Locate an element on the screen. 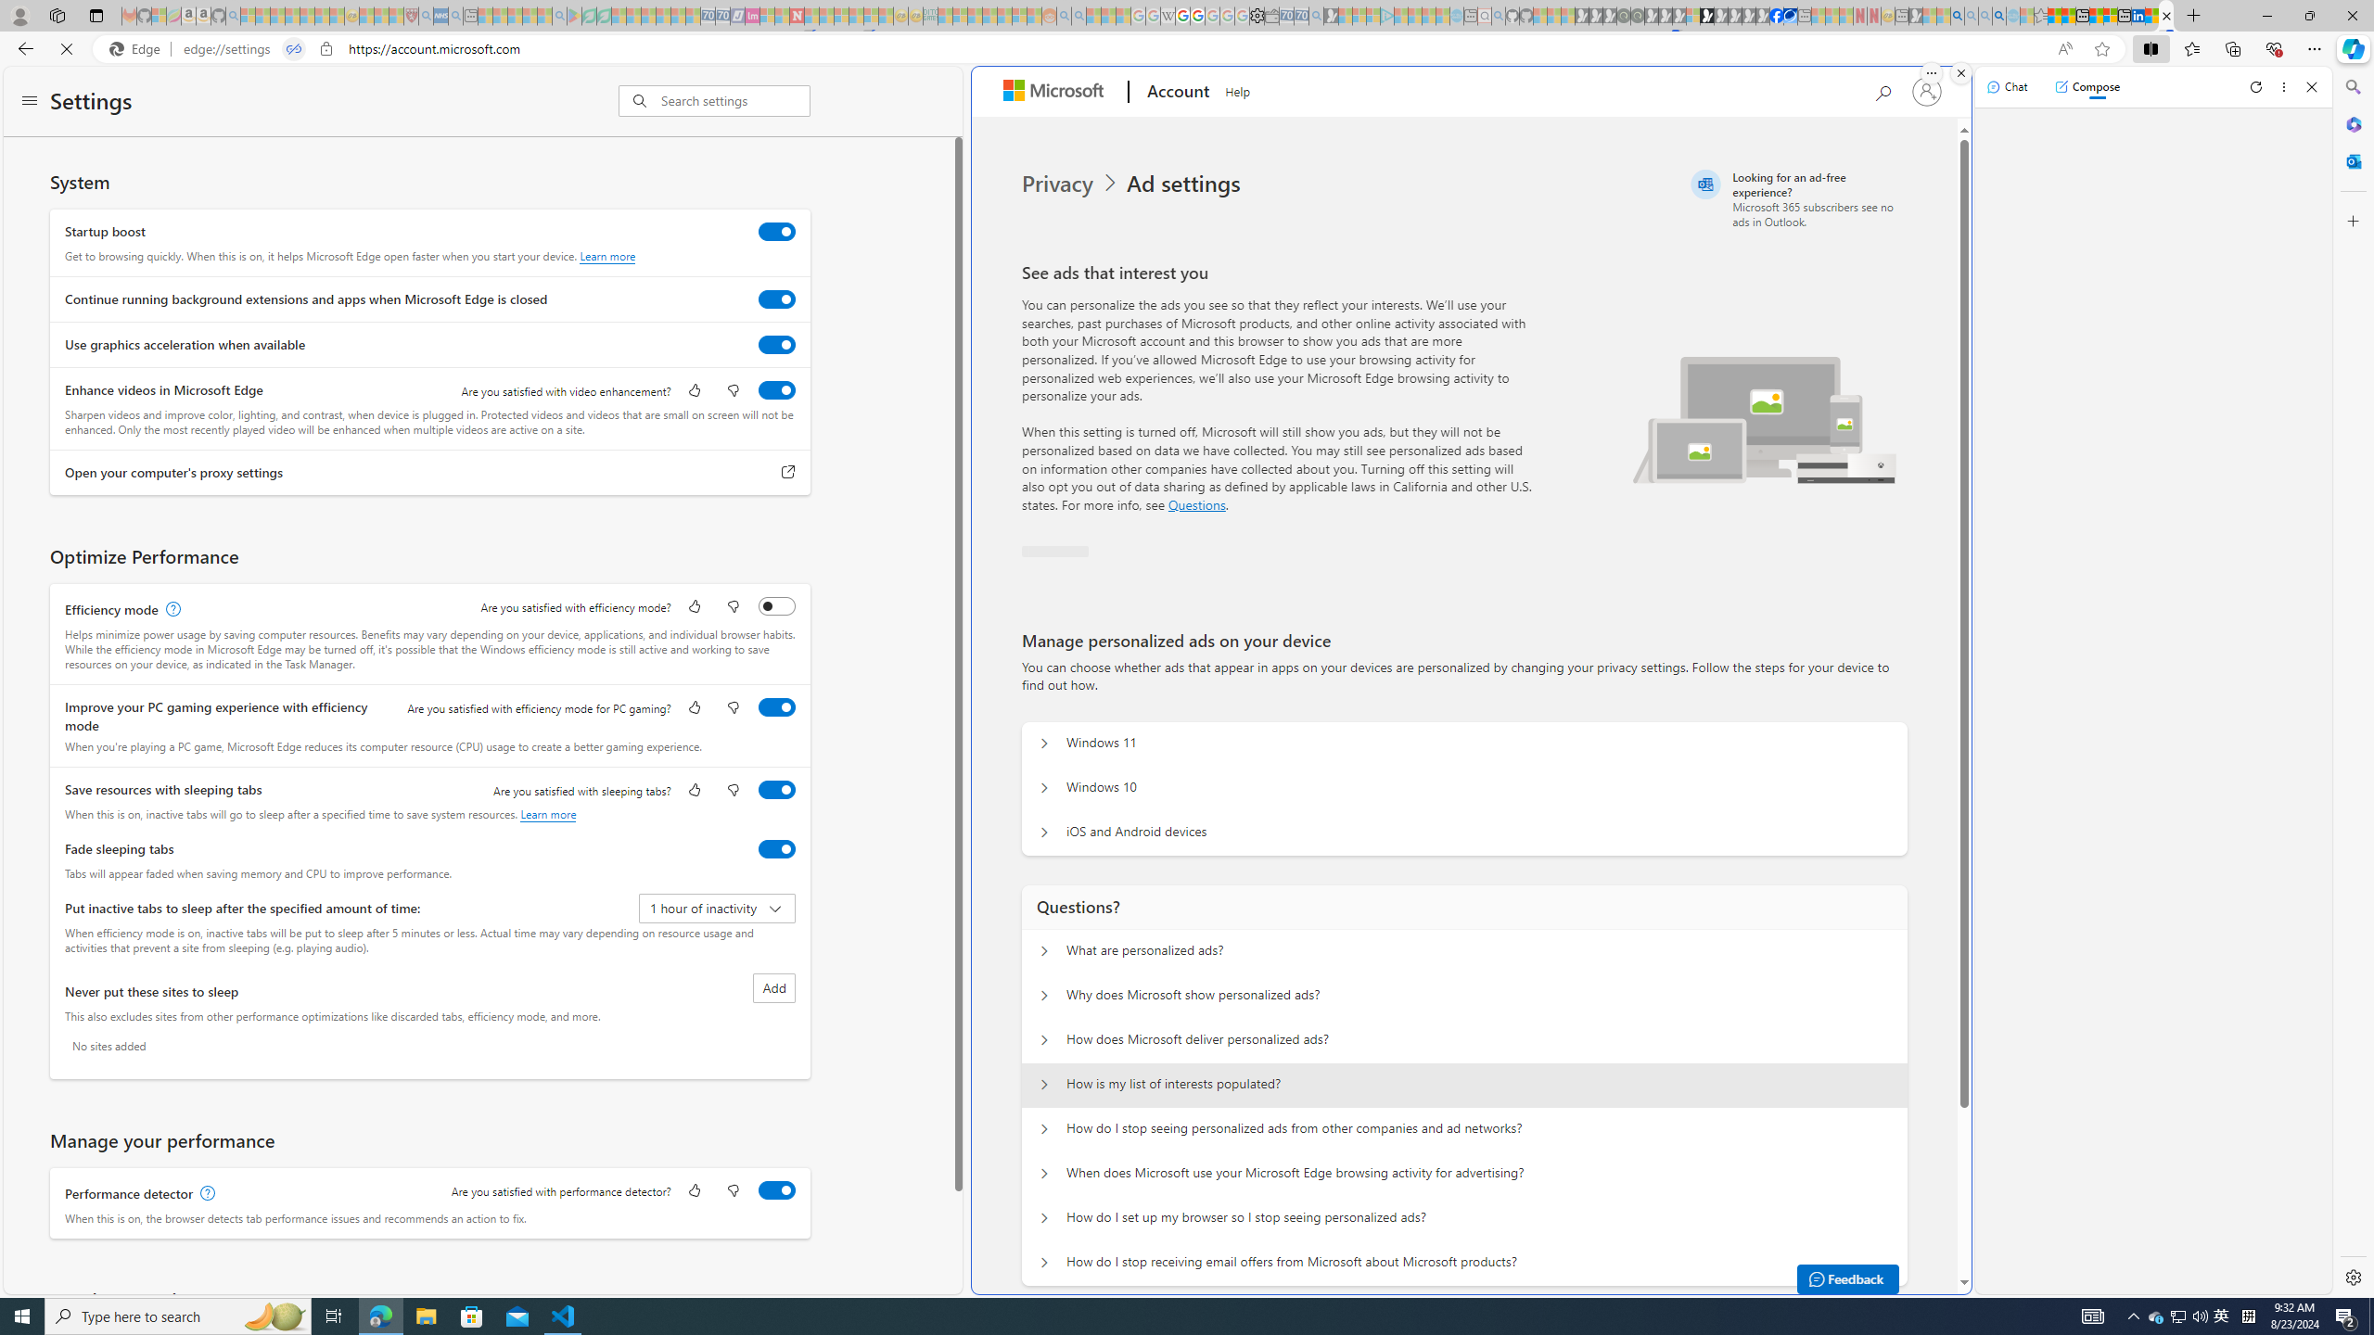 The width and height of the screenshot is (2374, 1335). Learn more is located at coordinates (548, 814).